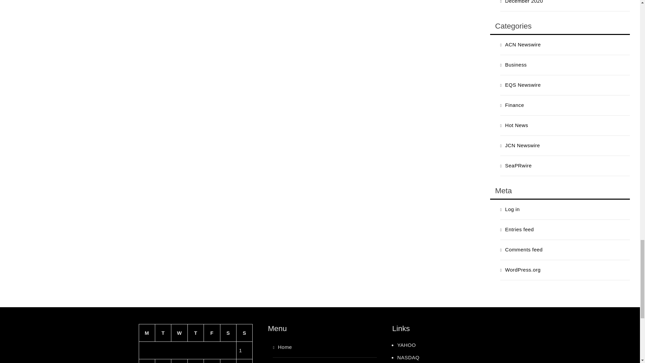 This screenshot has height=363, width=645. I want to click on Thursday, so click(196, 333).